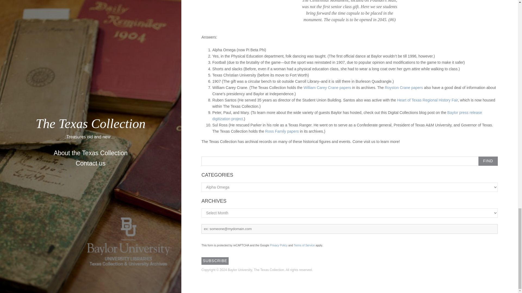 This screenshot has width=522, height=293. What do you see at coordinates (427, 100) in the screenshot?
I see `Heart of Texas Regional History Fair` at bounding box center [427, 100].